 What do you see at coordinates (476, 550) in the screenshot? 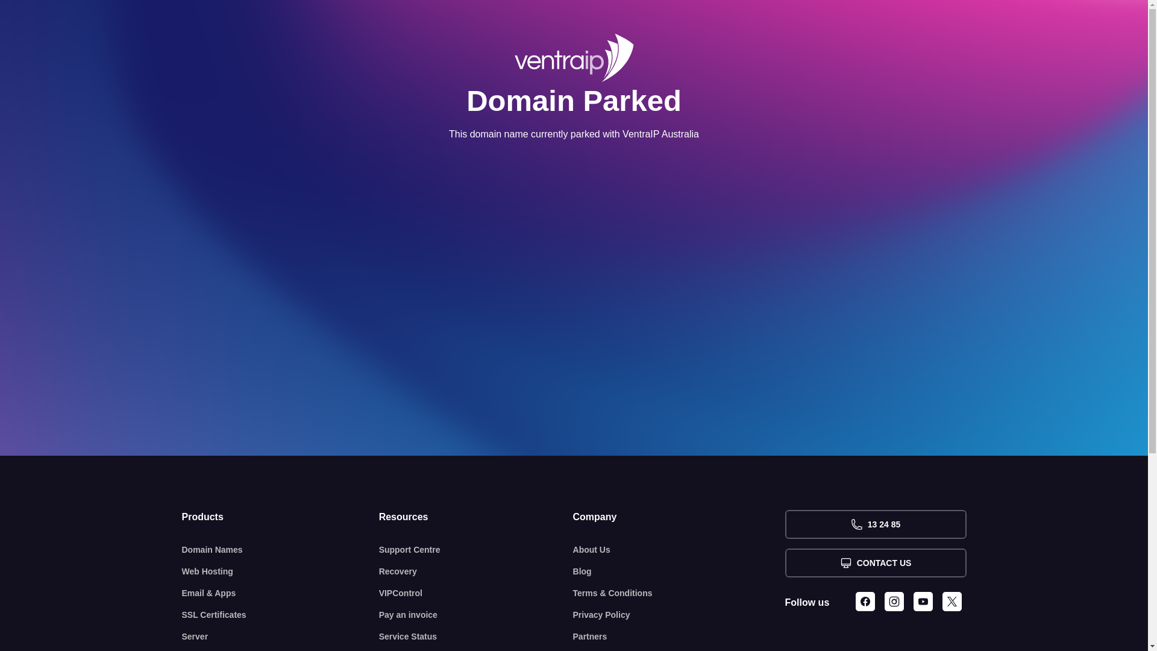
I see `Support Centre` at bounding box center [476, 550].